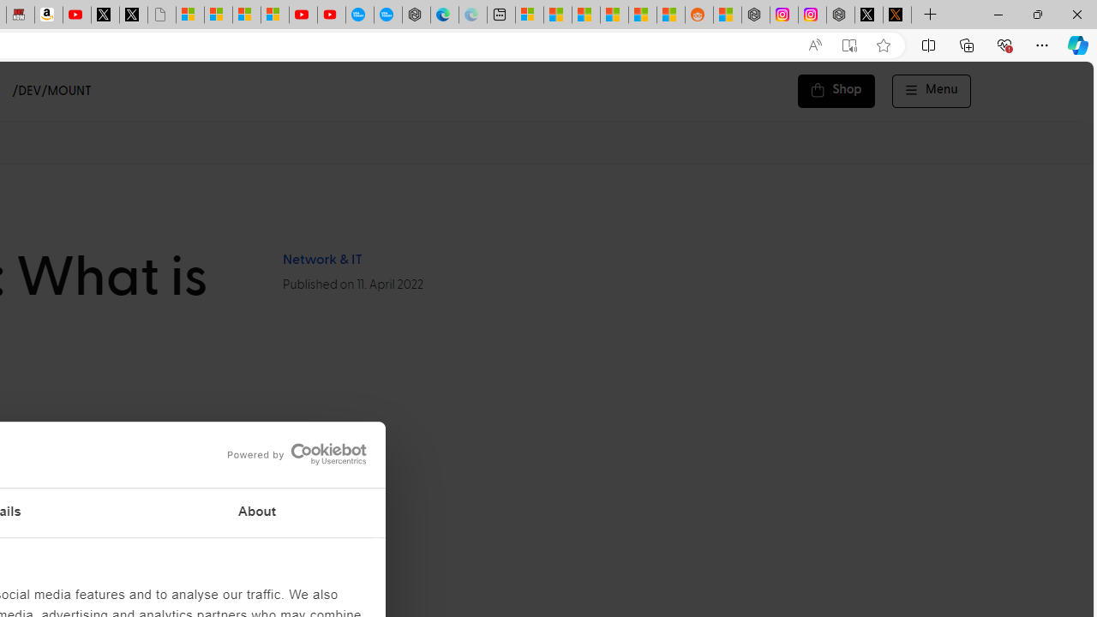 Image resolution: width=1097 pixels, height=617 pixels. I want to click on Shop, so click(836, 91).